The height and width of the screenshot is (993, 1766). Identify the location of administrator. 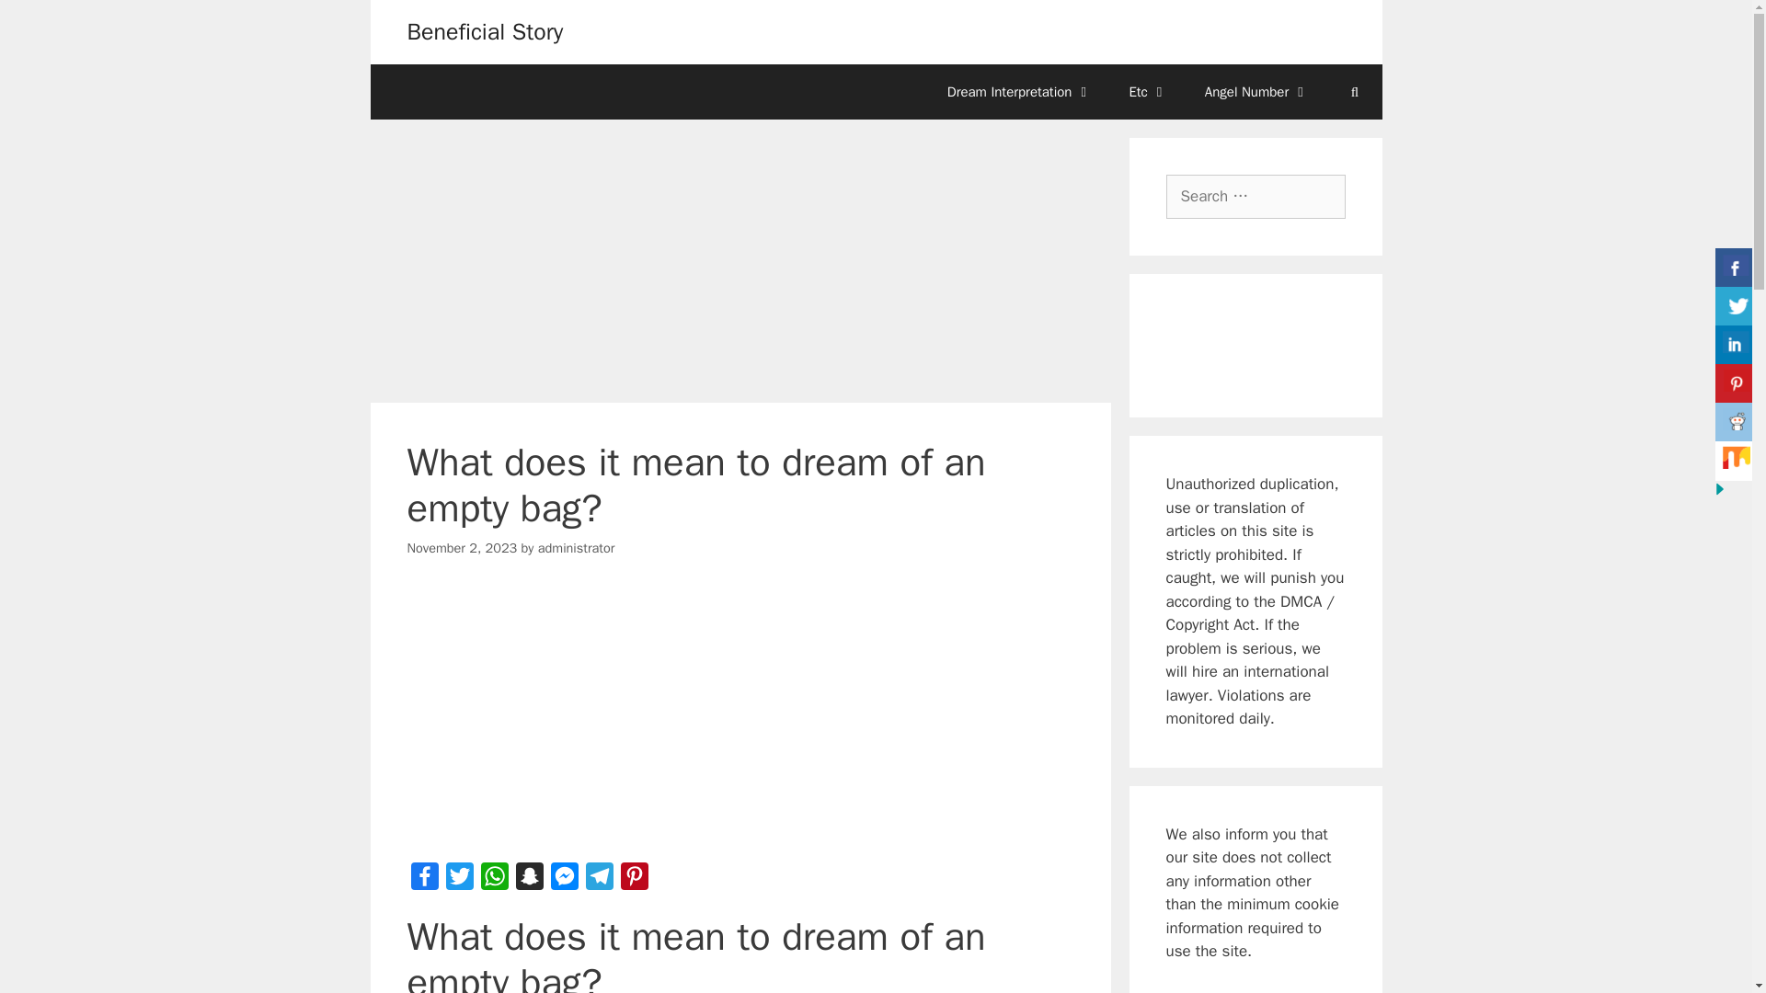
(576, 548).